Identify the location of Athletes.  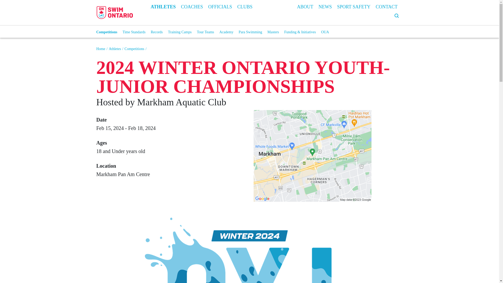
(115, 49).